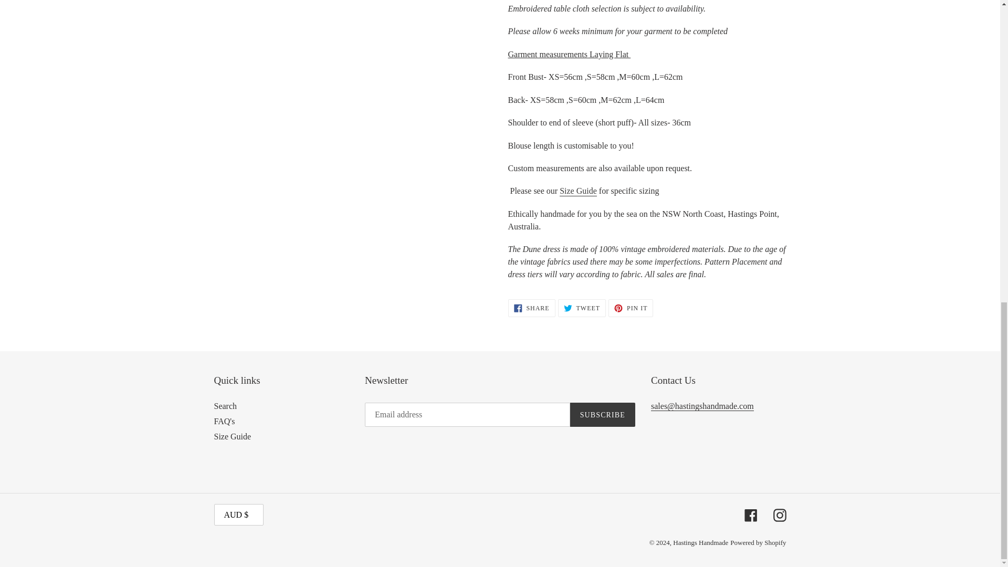 The height and width of the screenshot is (567, 1008). What do you see at coordinates (582, 308) in the screenshot?
I see `Size guide` at bounding box center [582, 308].